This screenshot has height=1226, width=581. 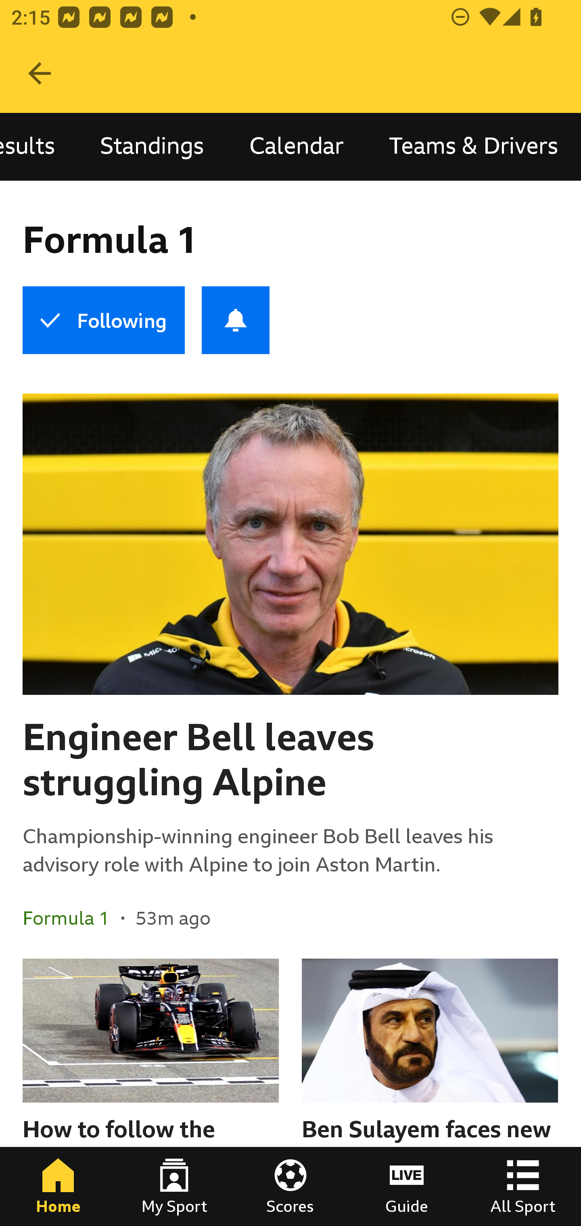 What do you see at coordinates (152, 146) in the screenshot?
I see `Standings` at bounding box center [152, 146].